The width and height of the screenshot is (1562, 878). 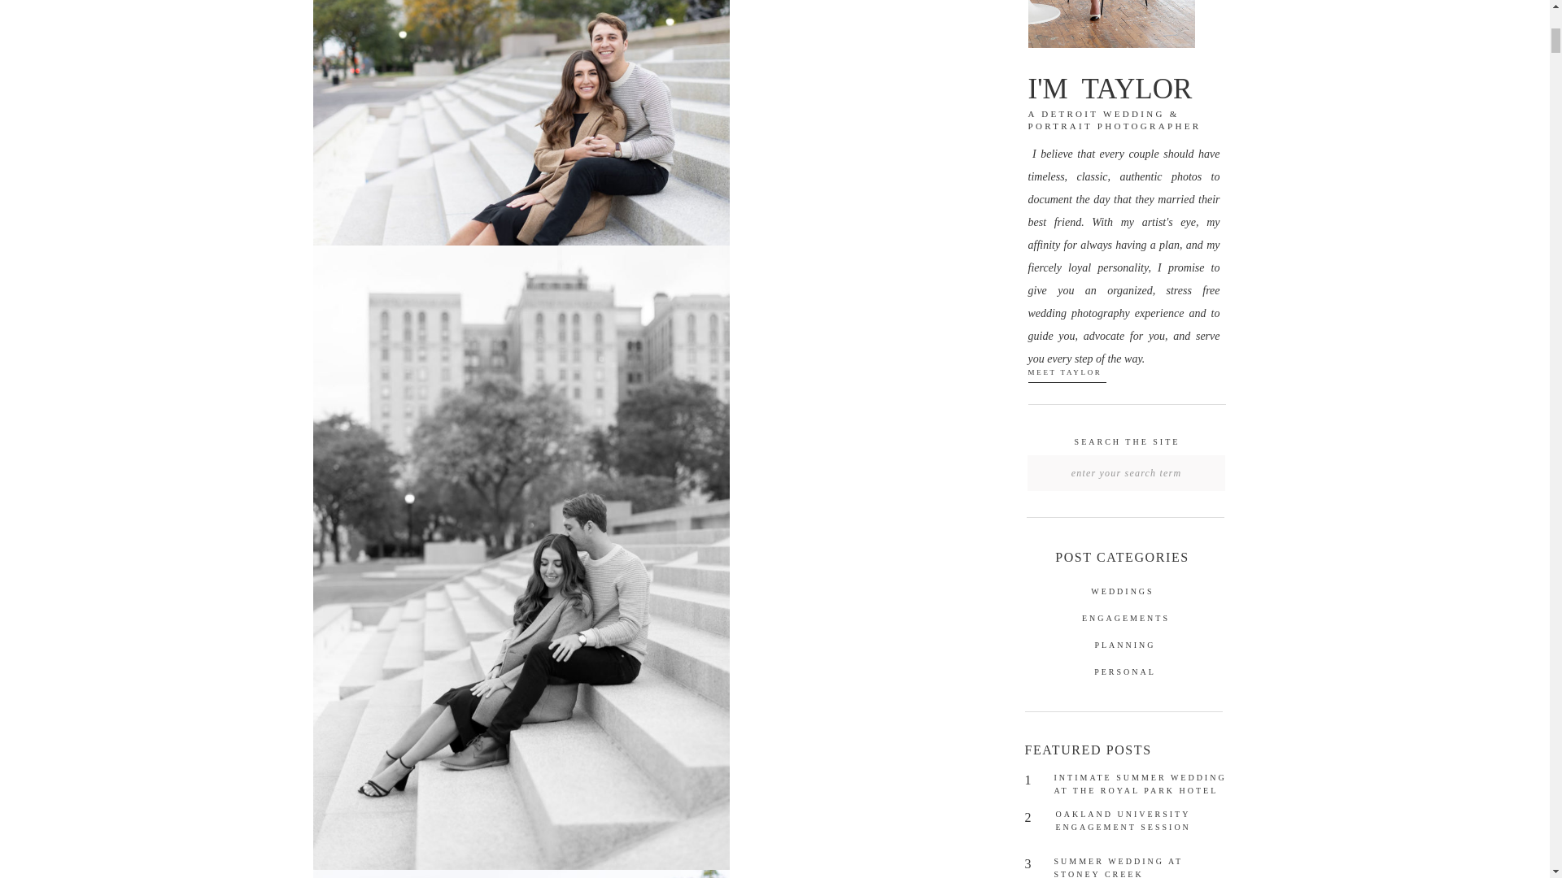 What do you see at coordinates (1143, 788) in the screenshot?
I see `INTIMATE SUMMER WEDDING AT THE ROYAL PARK HOTEL` at bounding box center [1143, 788].